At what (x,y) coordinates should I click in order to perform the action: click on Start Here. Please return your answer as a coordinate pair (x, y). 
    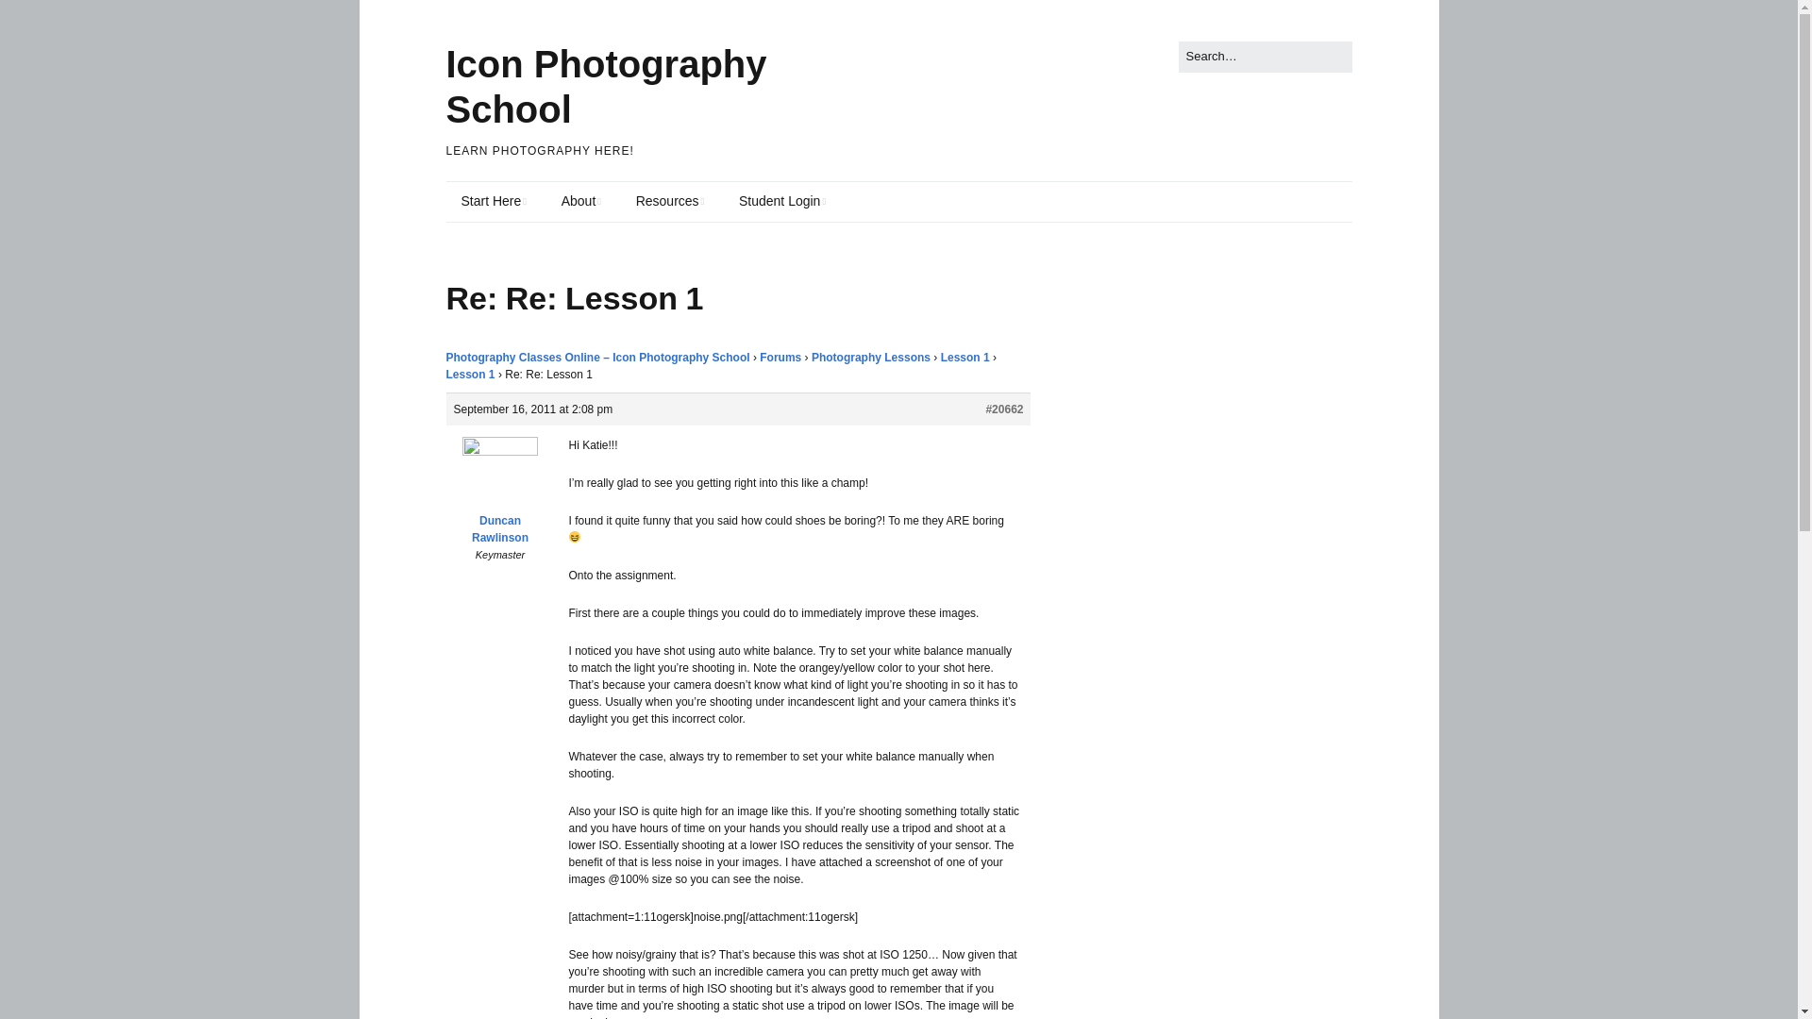
    Looking at the image, I should click on (493, 202).